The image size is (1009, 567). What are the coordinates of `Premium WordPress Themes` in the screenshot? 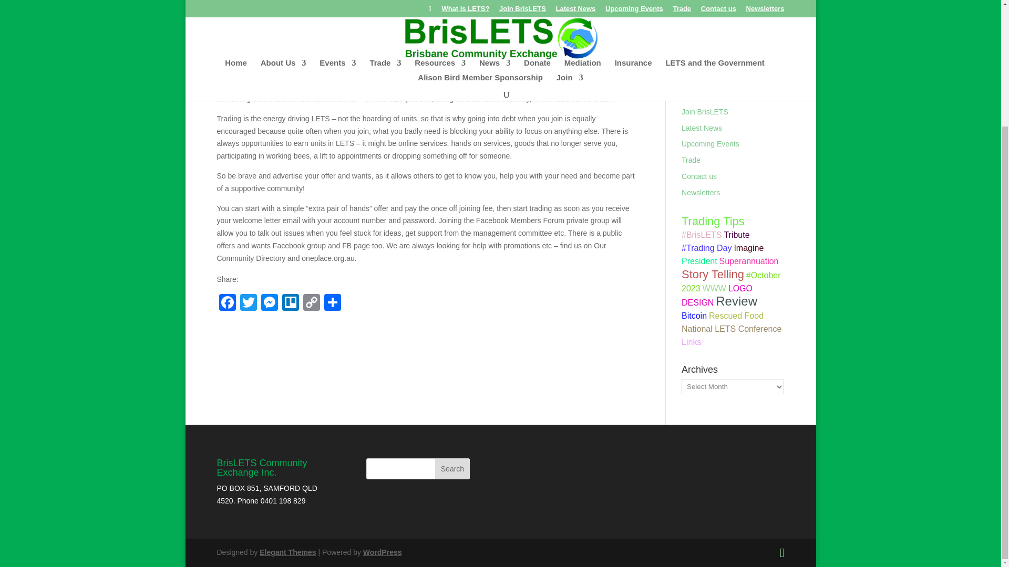 It's located at (287, 552).